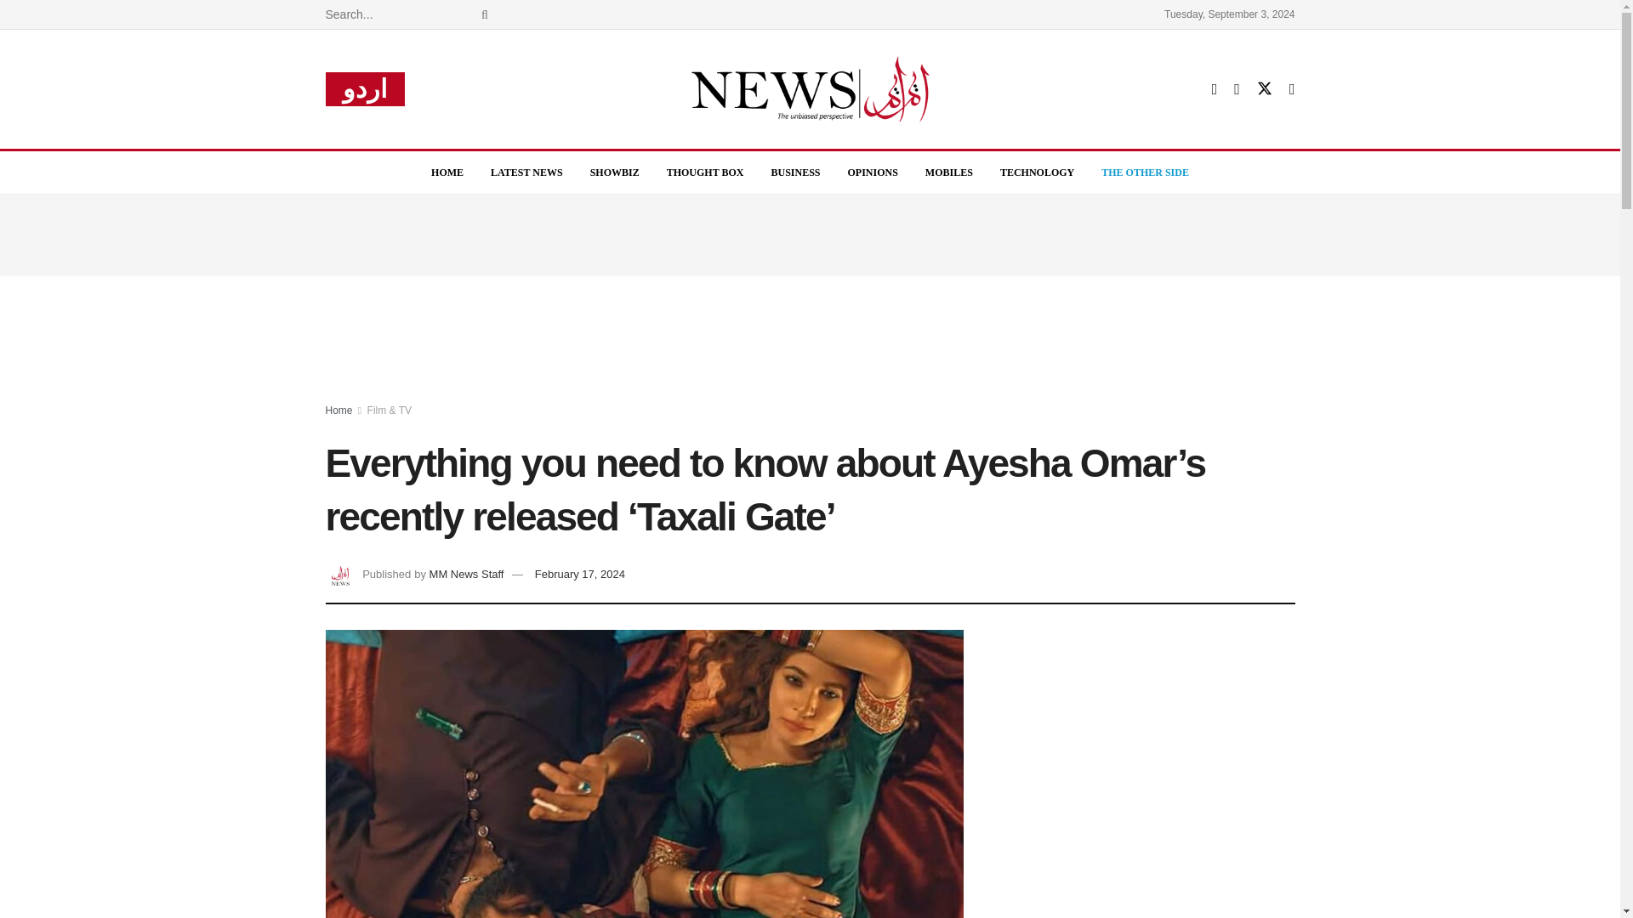 The width and height of the screenshot is (1633, 918). What do you see at coordinates (705, 172) in the screenshot?
I see `THOUGHT BOX` at bounding box center [705, 172].